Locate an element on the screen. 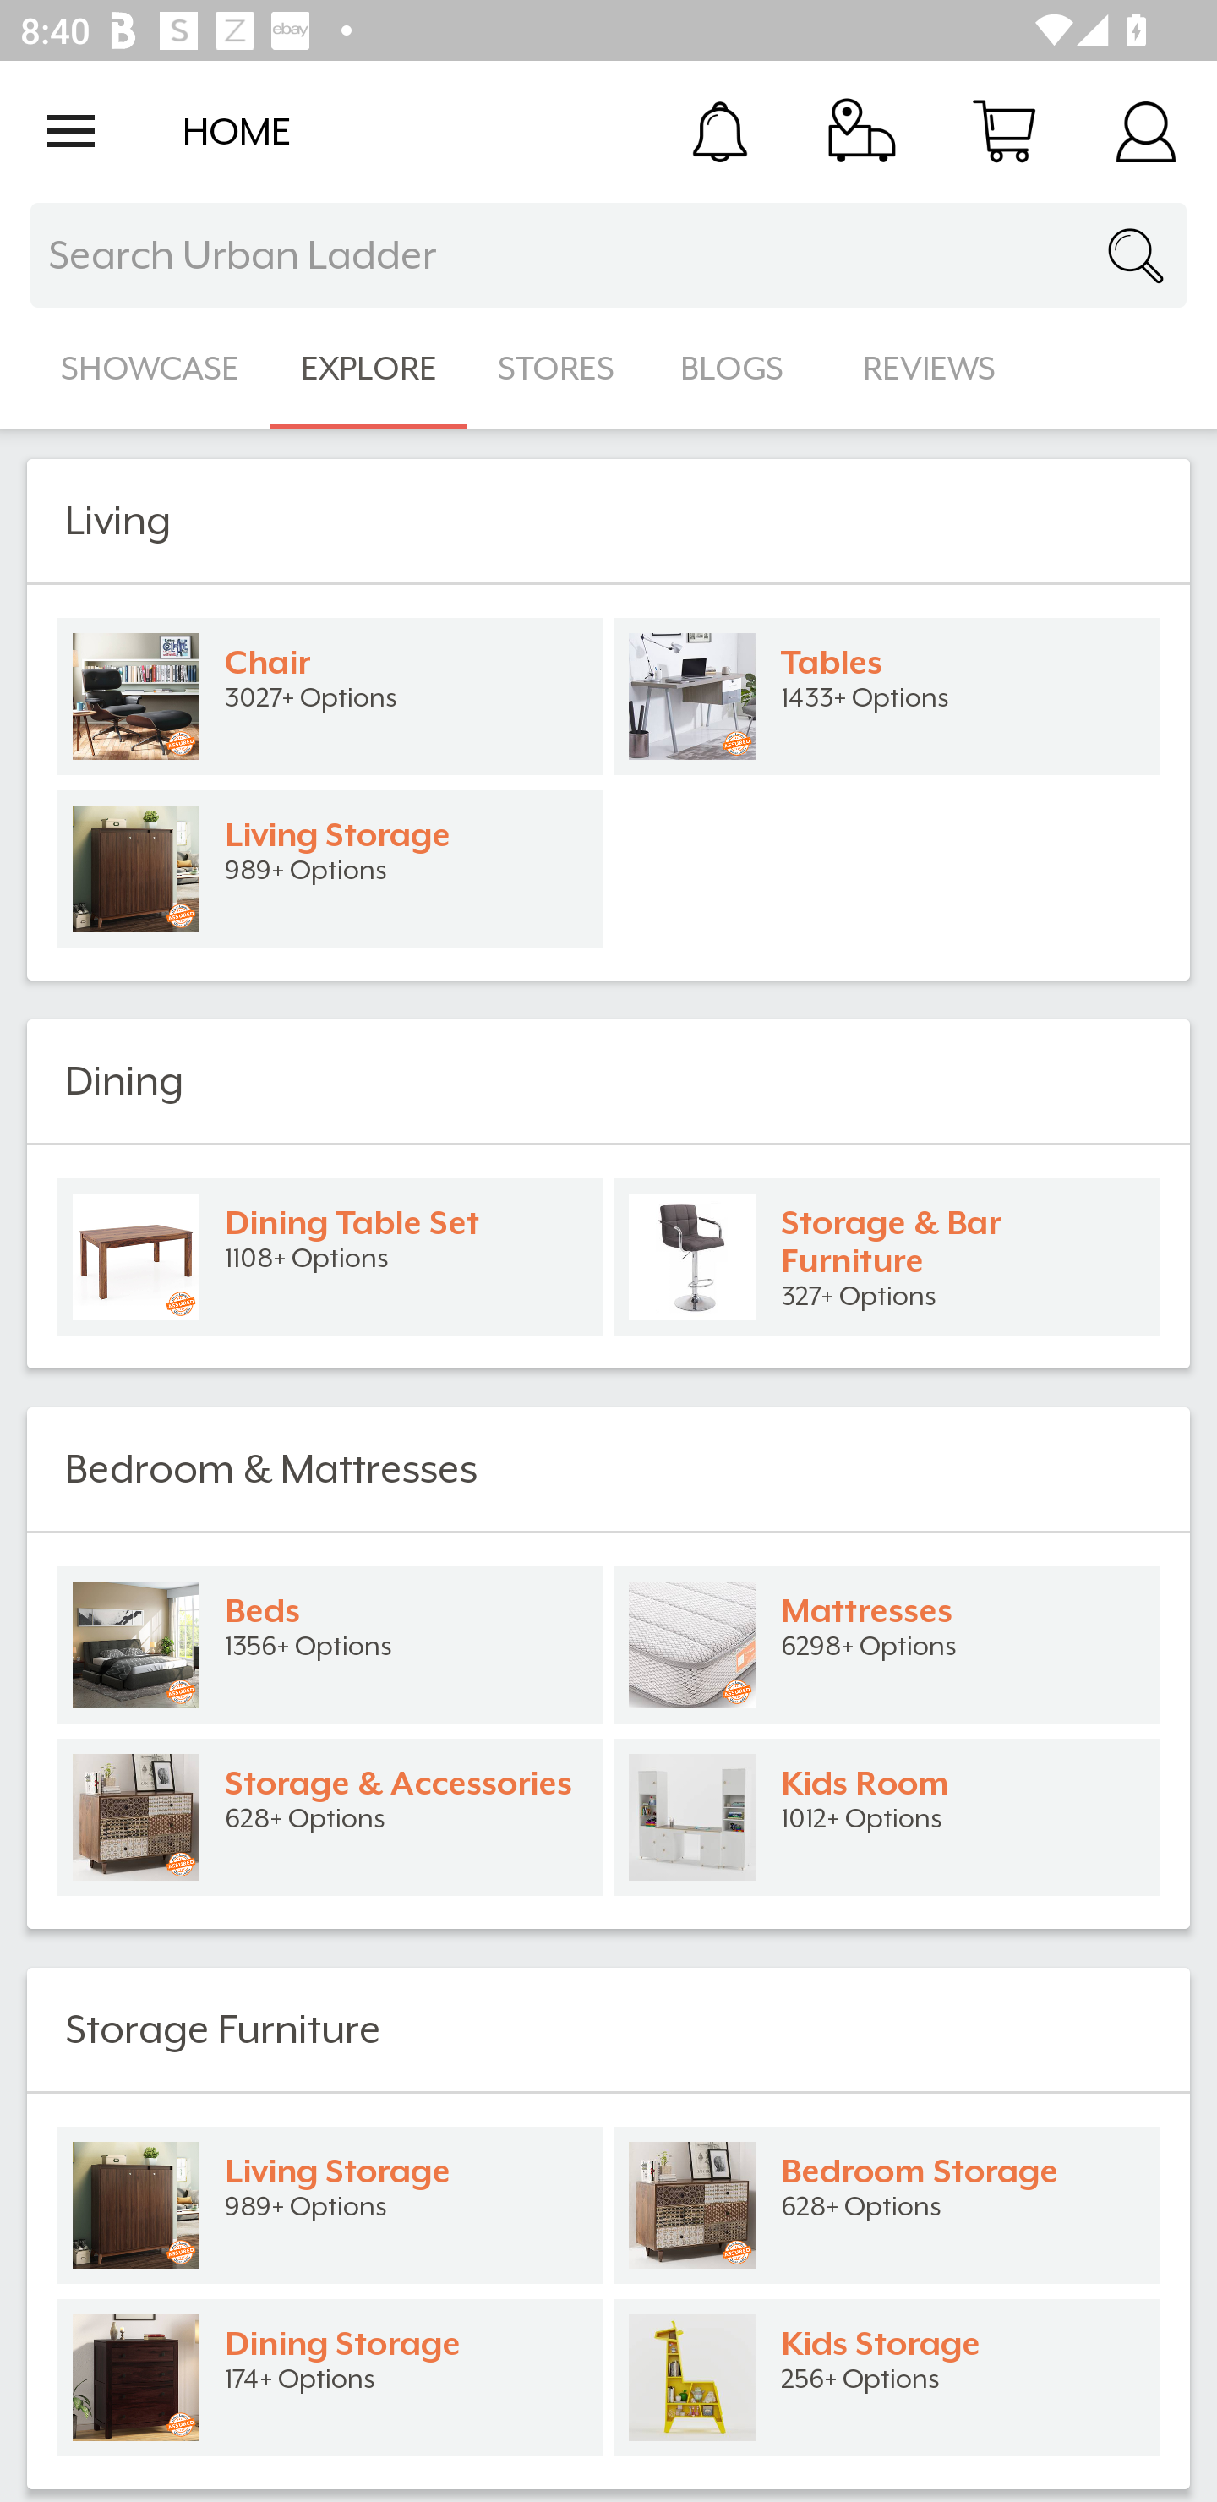 This screenshot has height=2502, width=1217. EXPLORE is located at coordinates (368, 369).